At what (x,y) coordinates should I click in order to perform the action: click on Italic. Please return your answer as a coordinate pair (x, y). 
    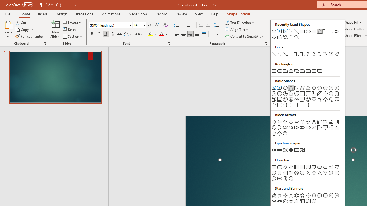
    Looking at the image, I should click on (99, 34).